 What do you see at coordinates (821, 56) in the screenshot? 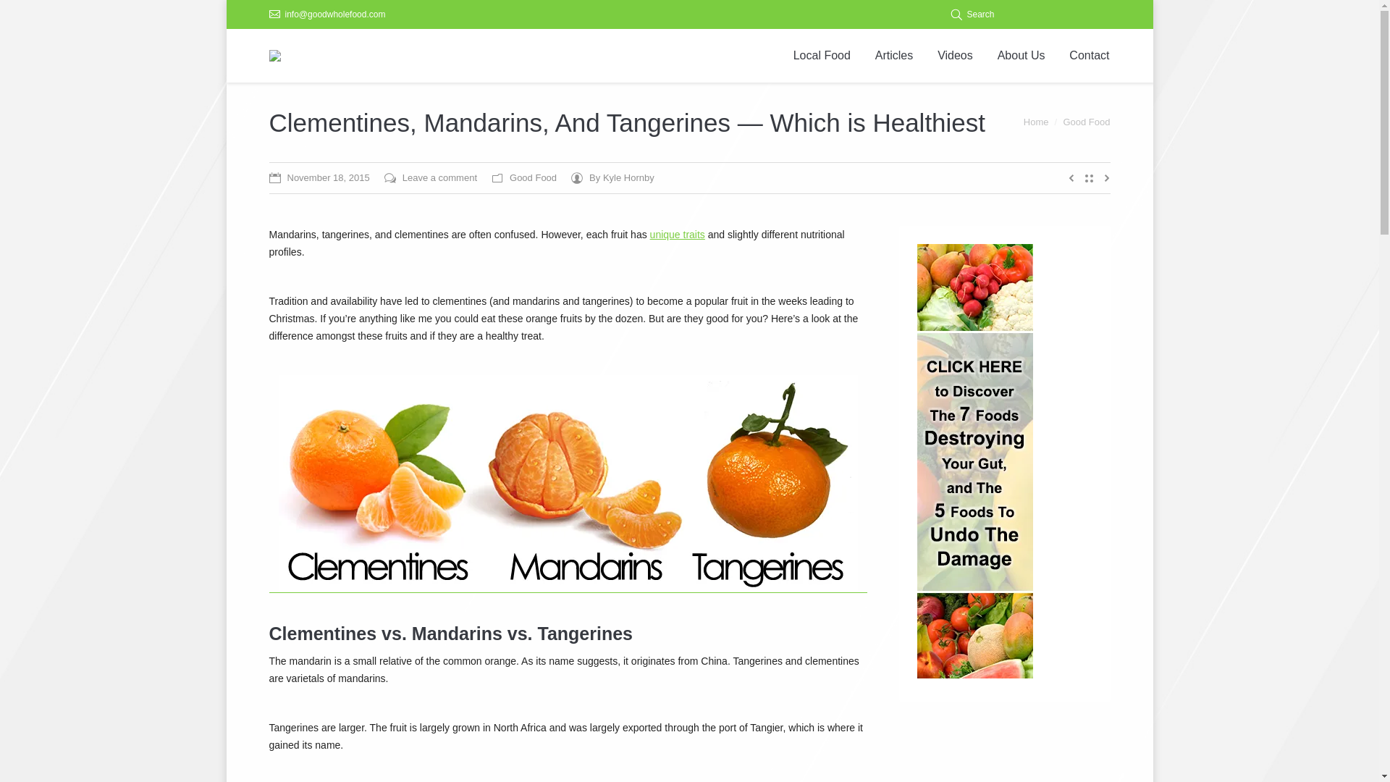
I see `Local Food` at bounding box center [821, 56].